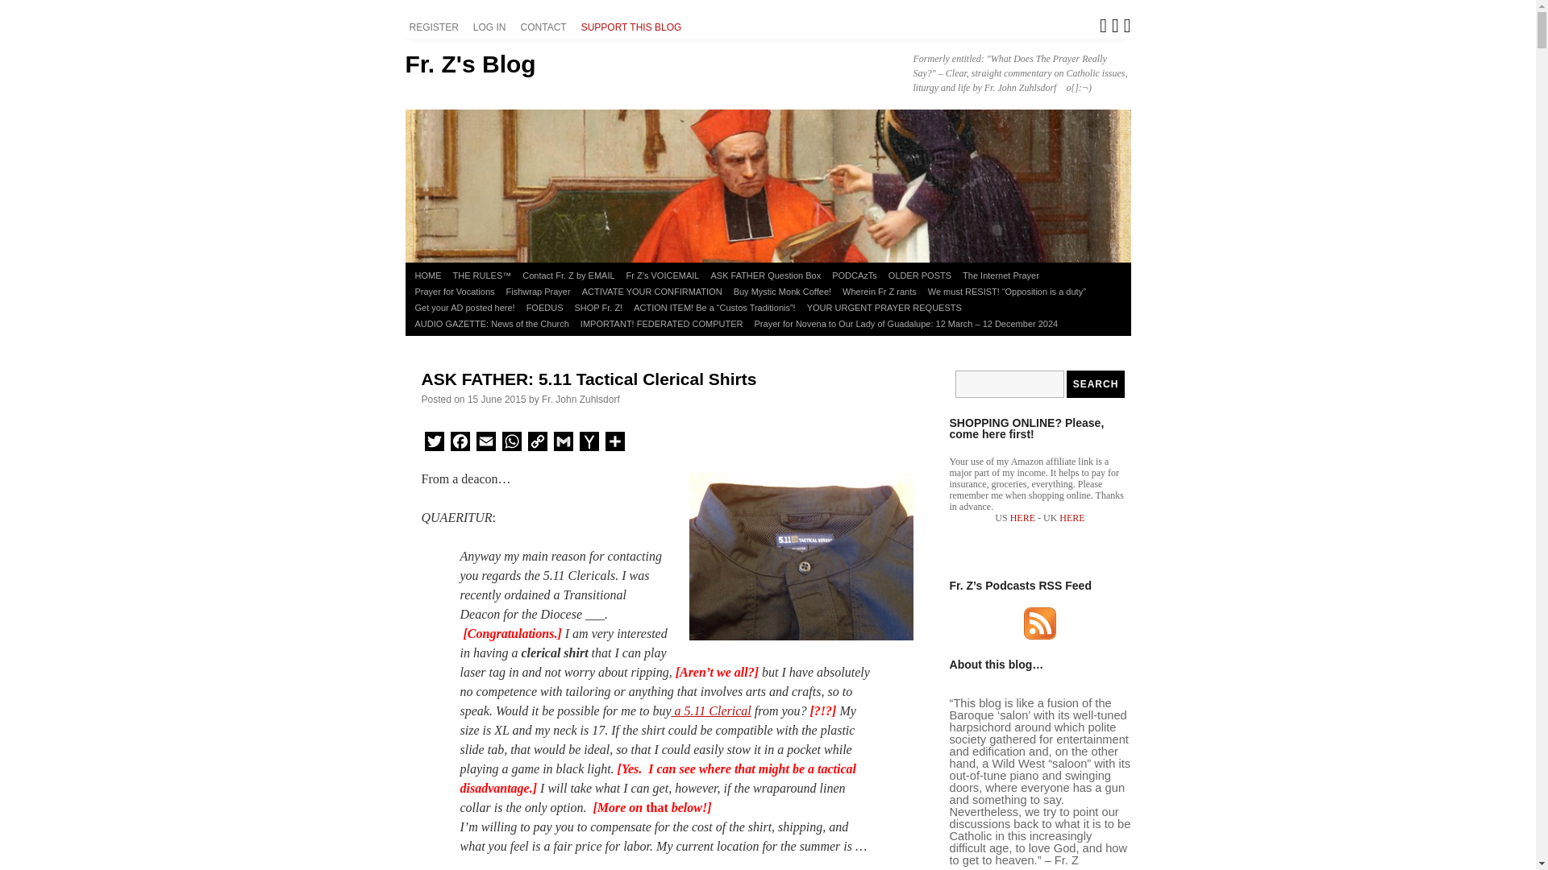  Describe the element at coordinates (1095, 383) in the screenshot. I see `Search` at that location.